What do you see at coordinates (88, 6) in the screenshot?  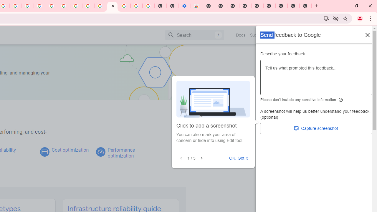 I see `Create your Google Account` at bounding box center [88, 6].